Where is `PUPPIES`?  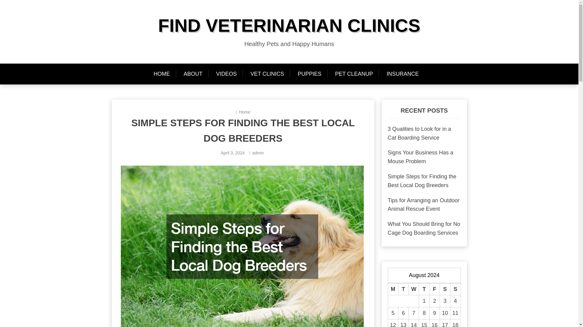
PUPPIES is located at coordinates (309, 74).